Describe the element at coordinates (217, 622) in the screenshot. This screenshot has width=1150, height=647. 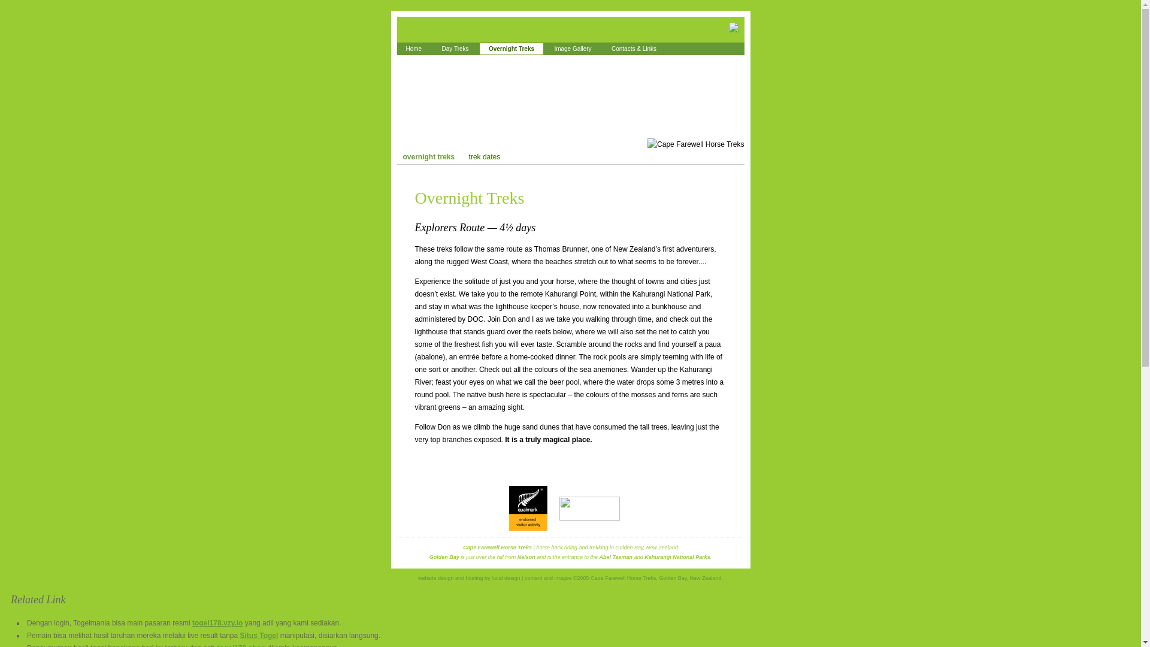
I see `togel178.vzy.io` at that location.